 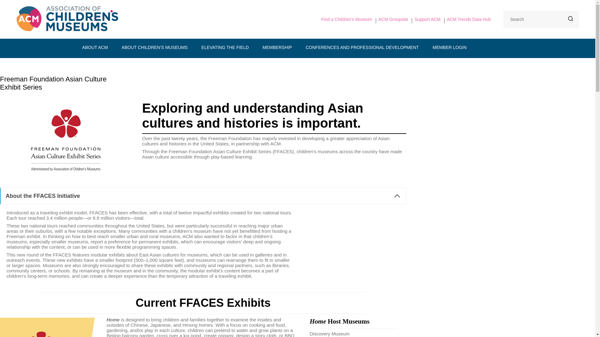 I want to click on ACM Trends Data Hub, so click(x=469, y=19).